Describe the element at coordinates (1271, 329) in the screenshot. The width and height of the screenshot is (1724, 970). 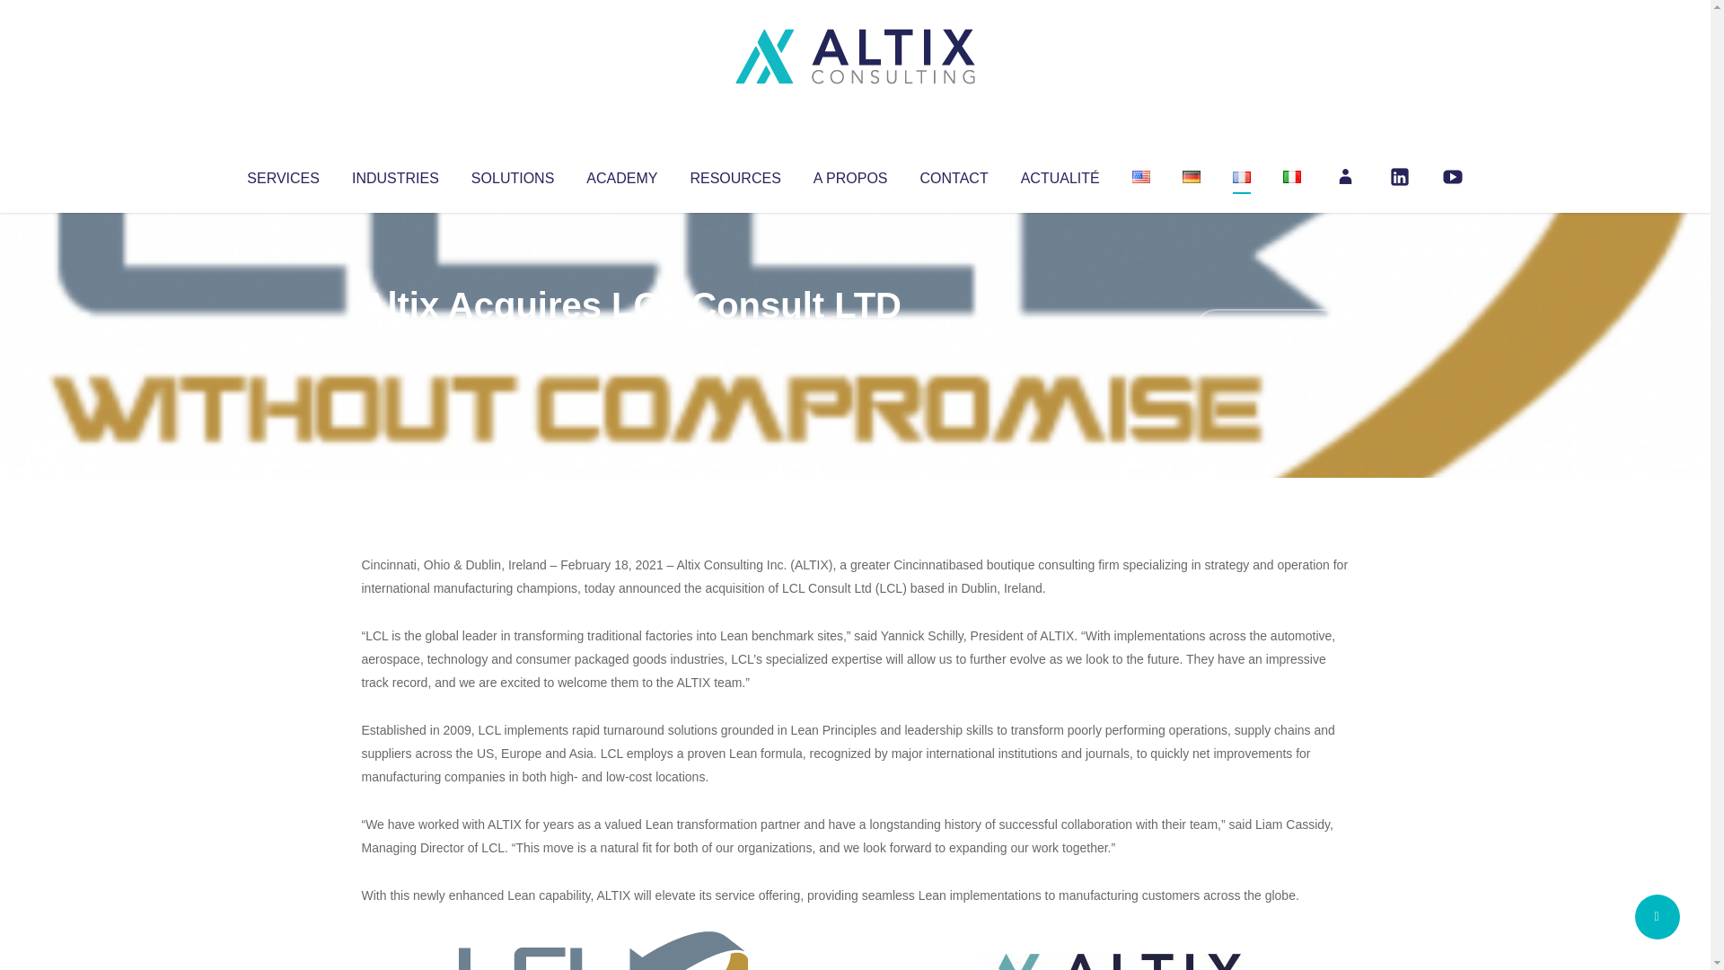
I see `No Comments` at that location.